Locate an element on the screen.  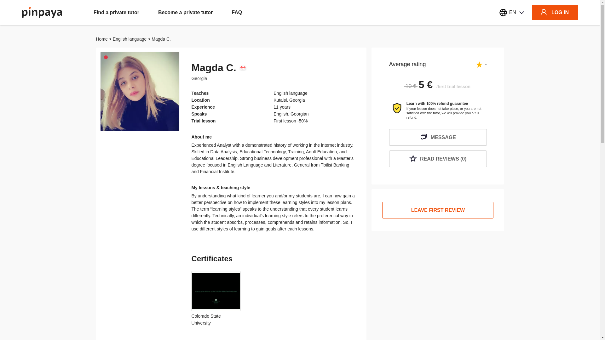
FAQ is located at coordinates (237, 12).